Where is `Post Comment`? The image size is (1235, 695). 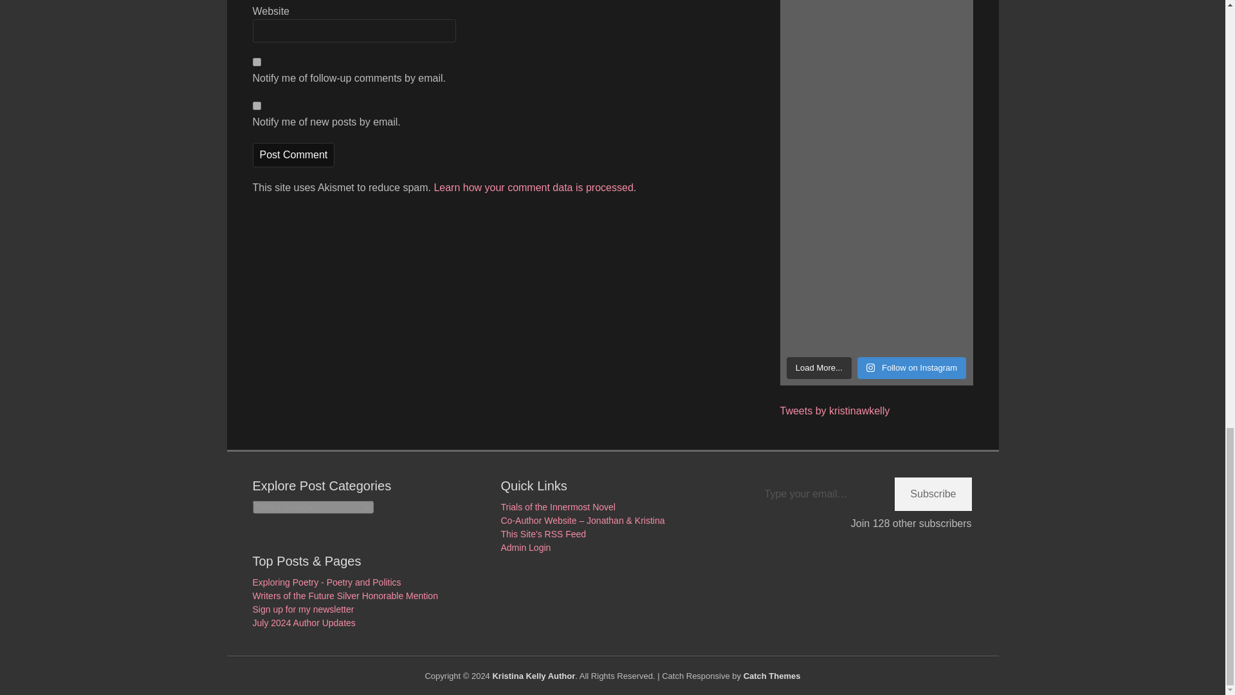 Post Comment is located at coordinates (293, 155).